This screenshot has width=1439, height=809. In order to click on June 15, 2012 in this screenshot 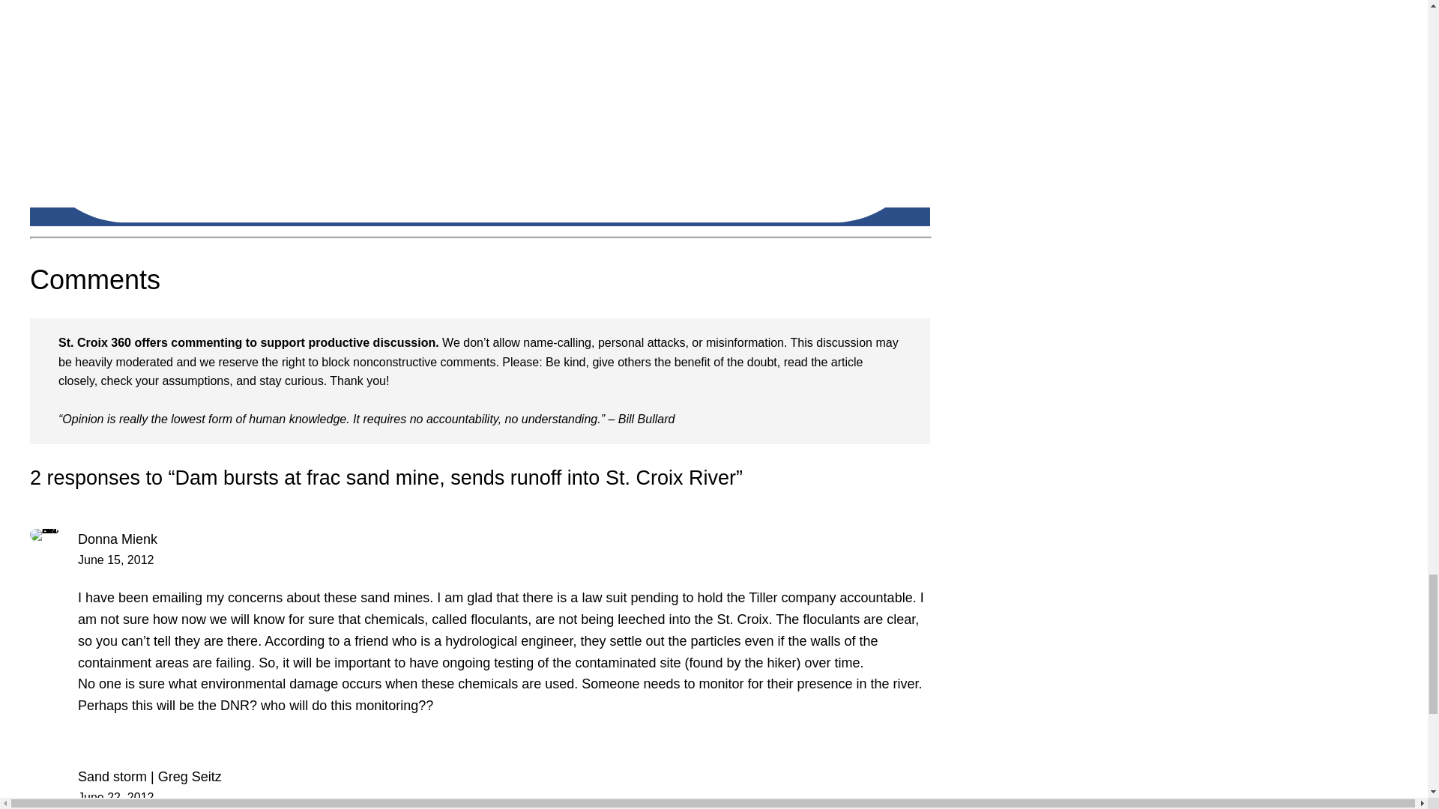, I will do `click(115, 560)`.